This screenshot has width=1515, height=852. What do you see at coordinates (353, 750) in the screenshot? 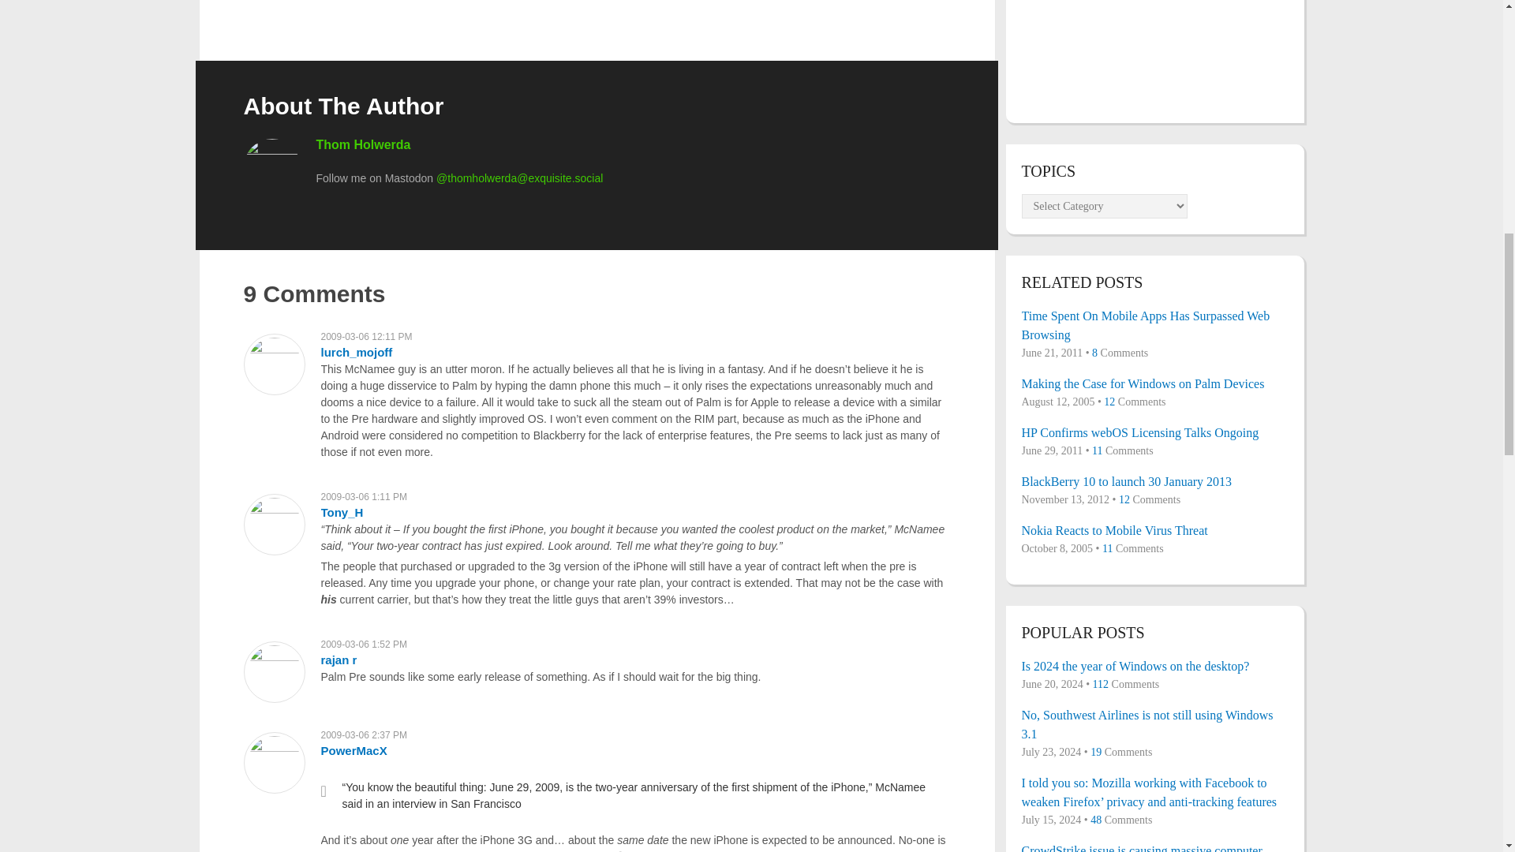
I see `PowerMacX` at bounding box center [353, 750].